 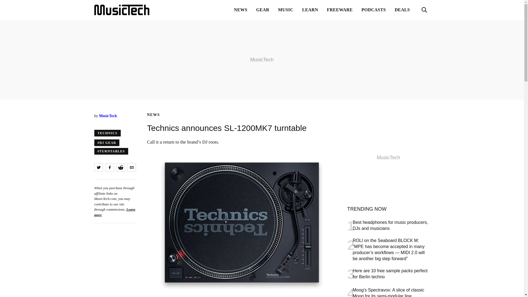 What do you see at coordinates (106, 142) in the screenshot?
I see `DEALS` at bounding box center [106, 142].